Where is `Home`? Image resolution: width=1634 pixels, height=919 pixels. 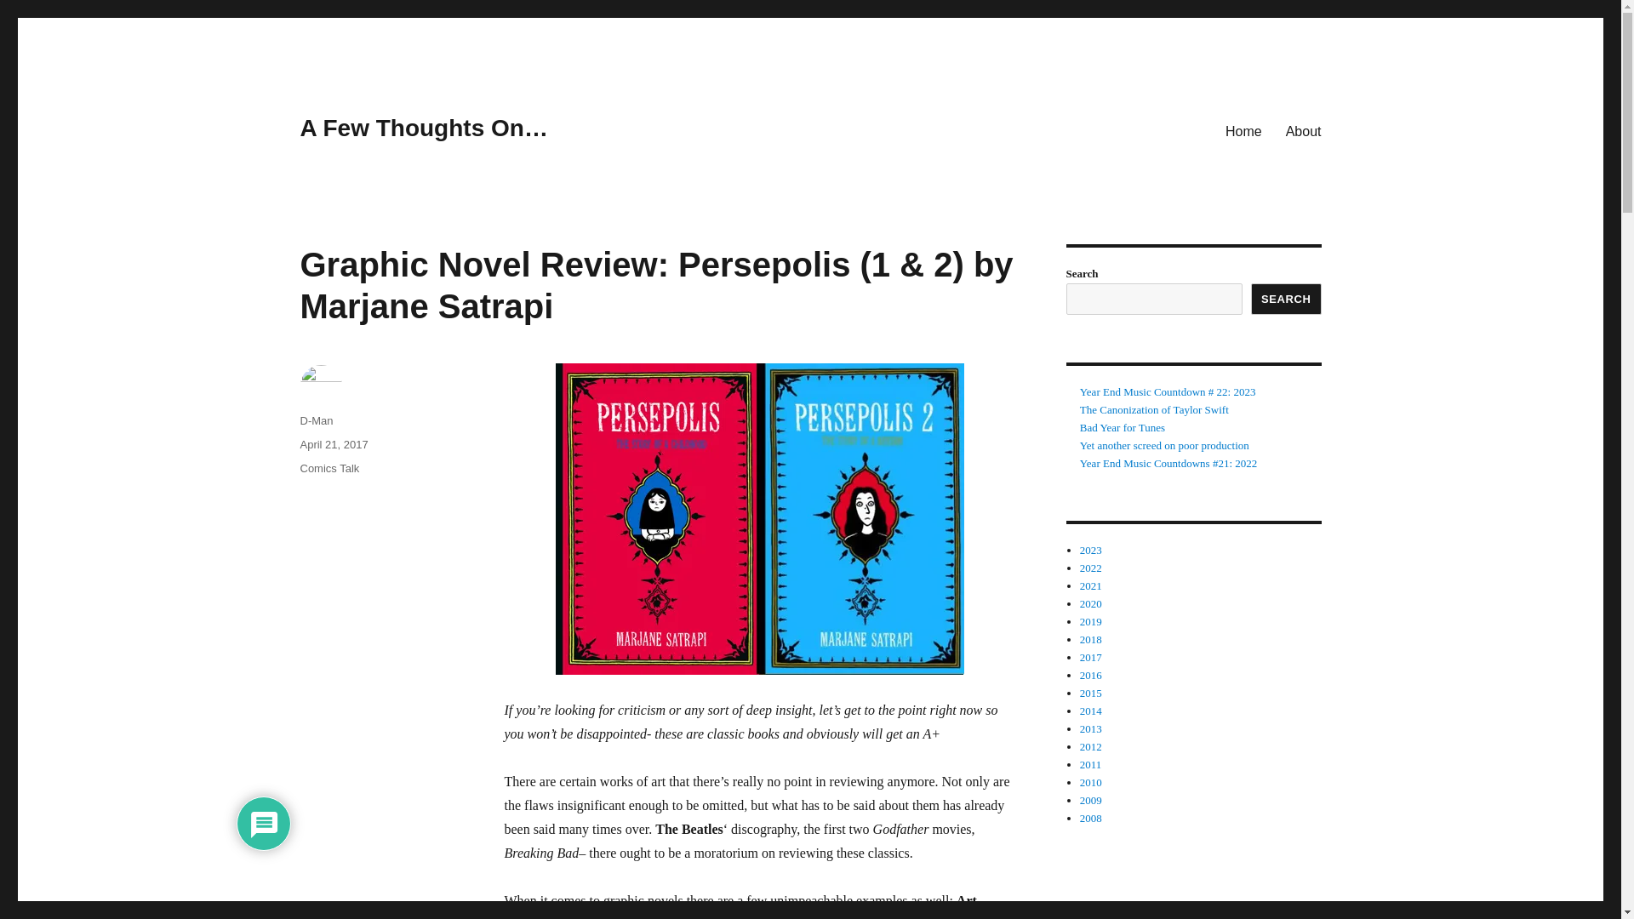
Home is located at coordinates (1244, 130).